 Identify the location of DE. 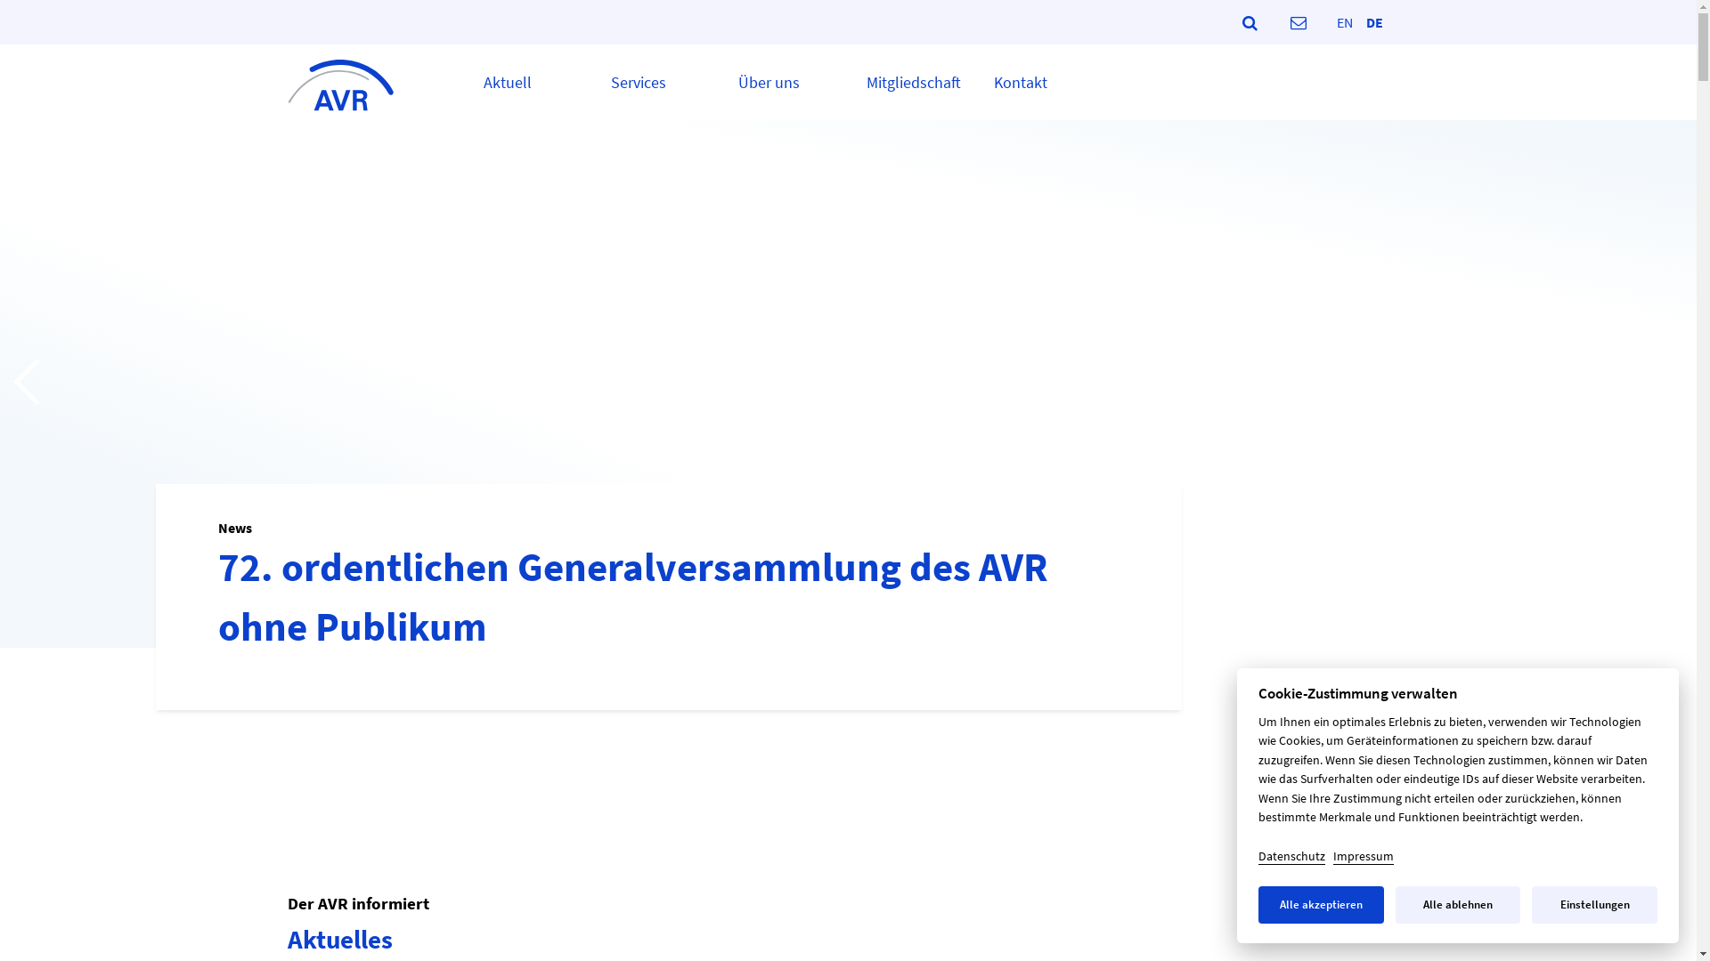
(1375, 20).